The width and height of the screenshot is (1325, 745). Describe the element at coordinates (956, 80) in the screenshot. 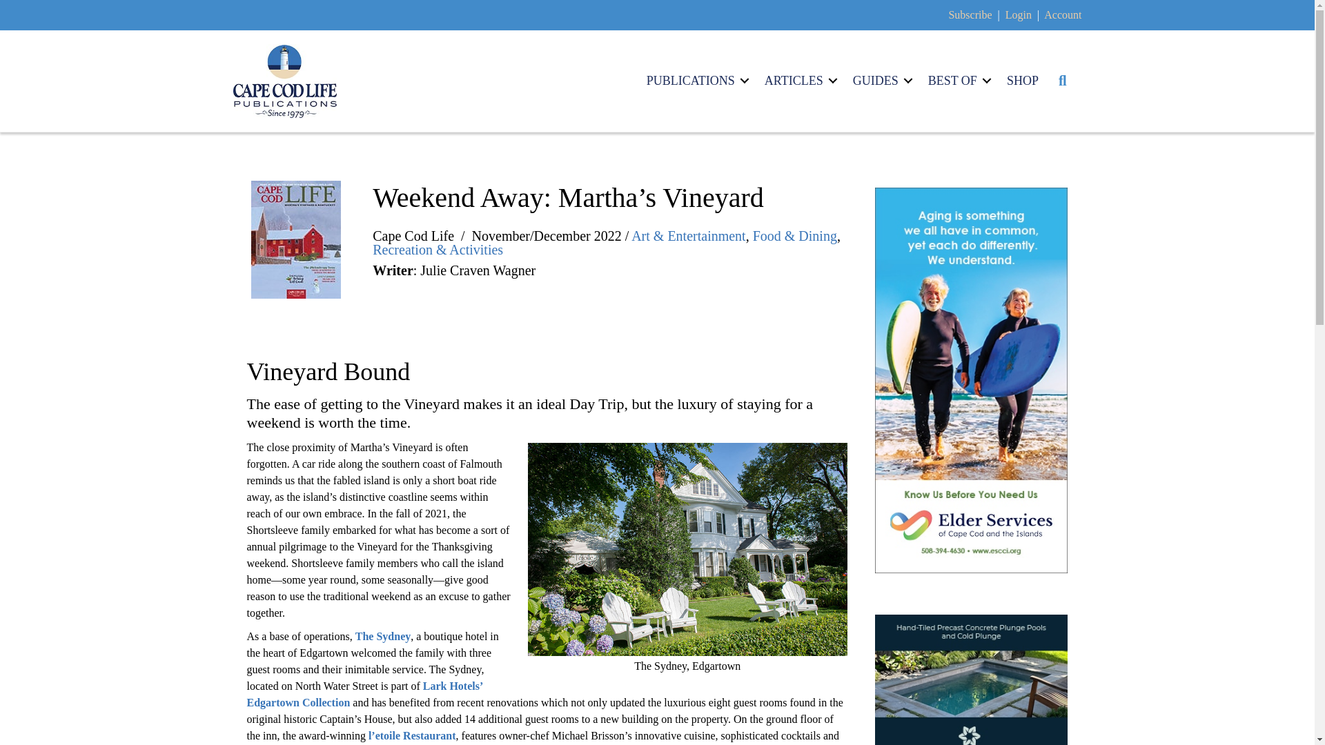

I see `BEST OF` at that location.